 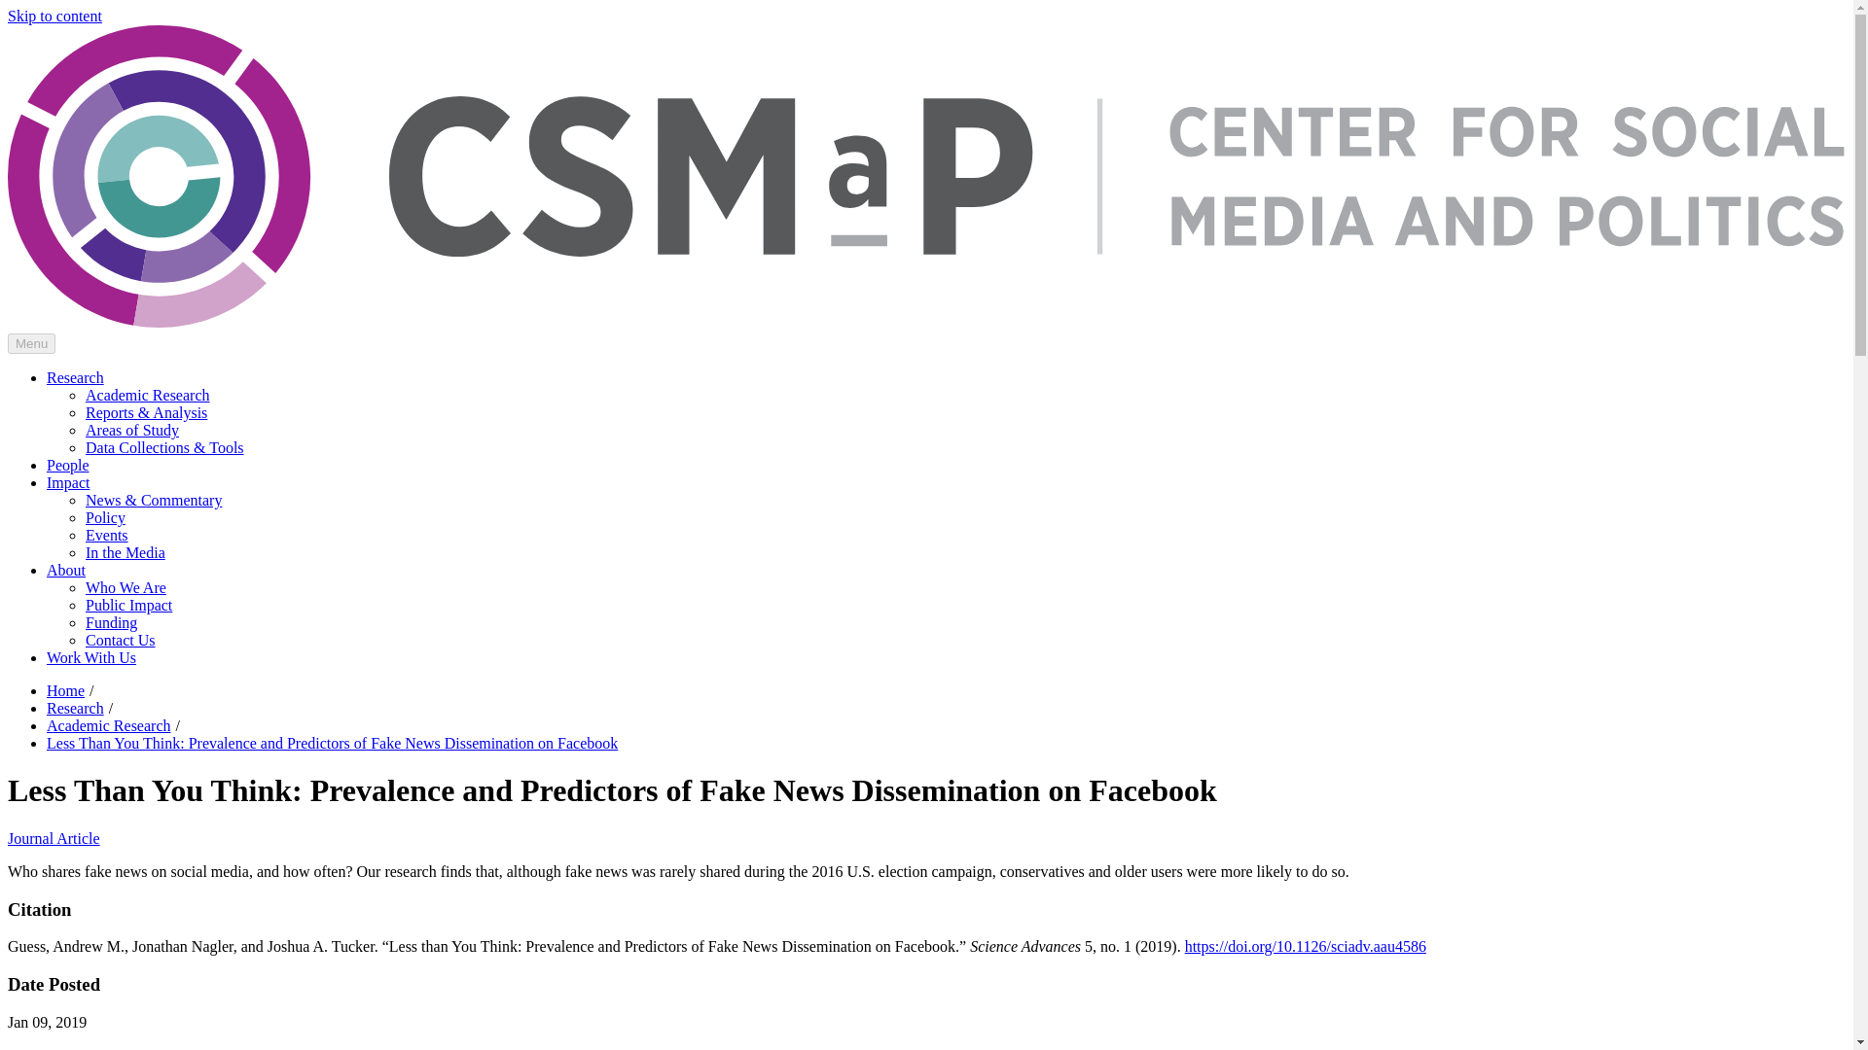 What do you see at coordinates (121, 640) in the screenshot?
I see `Contact Us` at bounding box center [121, 640].